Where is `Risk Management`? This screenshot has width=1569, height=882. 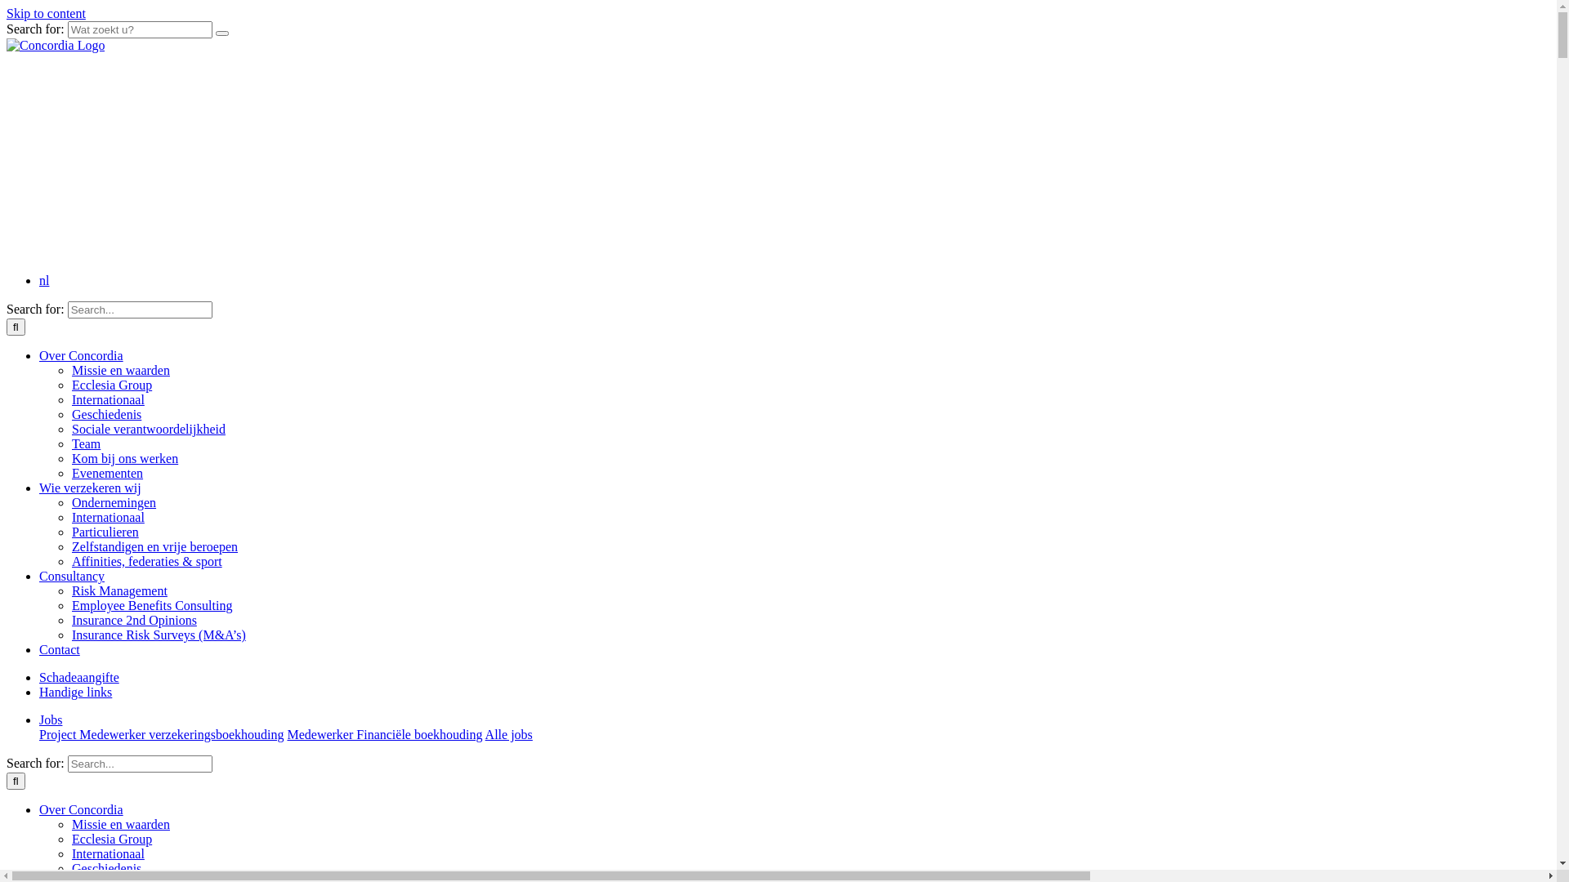 Risk Management is located at coordinates (119, 591).